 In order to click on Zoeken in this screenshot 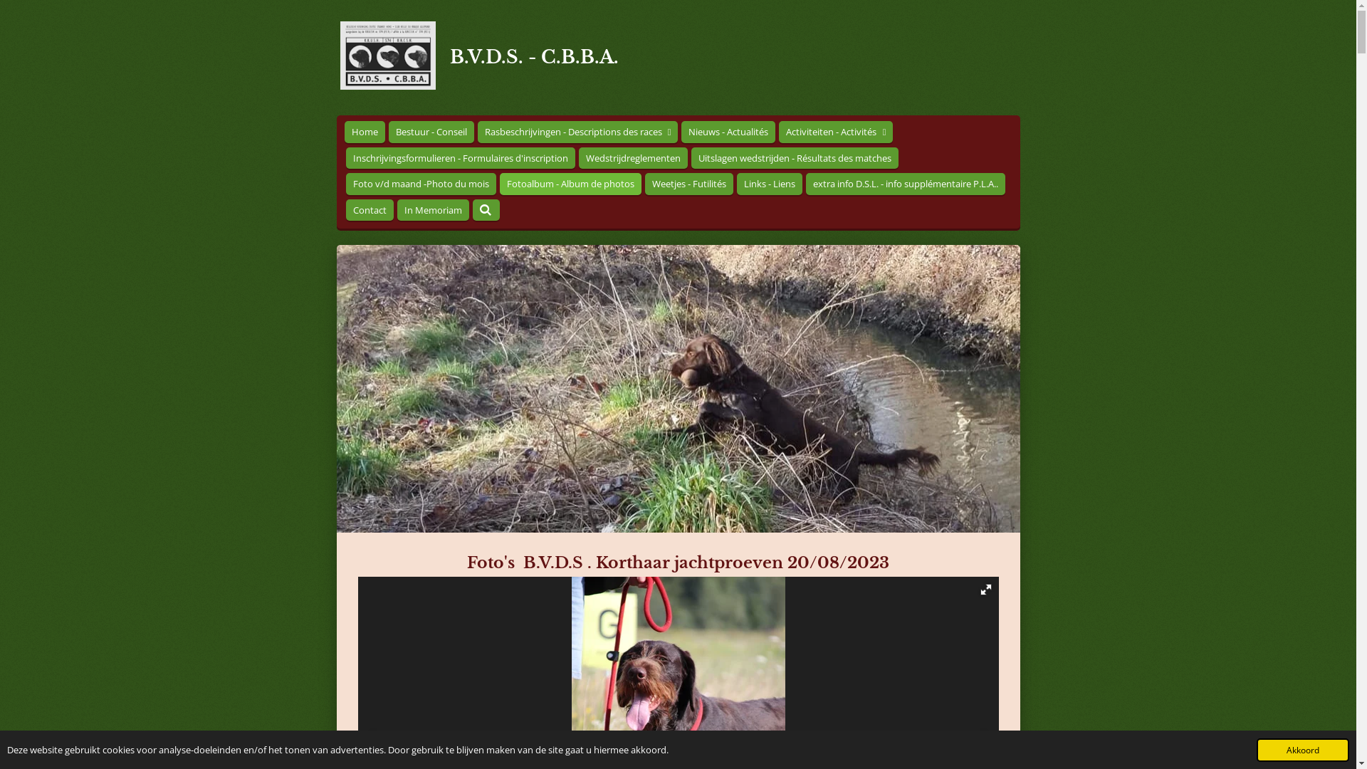, I will do `click(486, 211)`.